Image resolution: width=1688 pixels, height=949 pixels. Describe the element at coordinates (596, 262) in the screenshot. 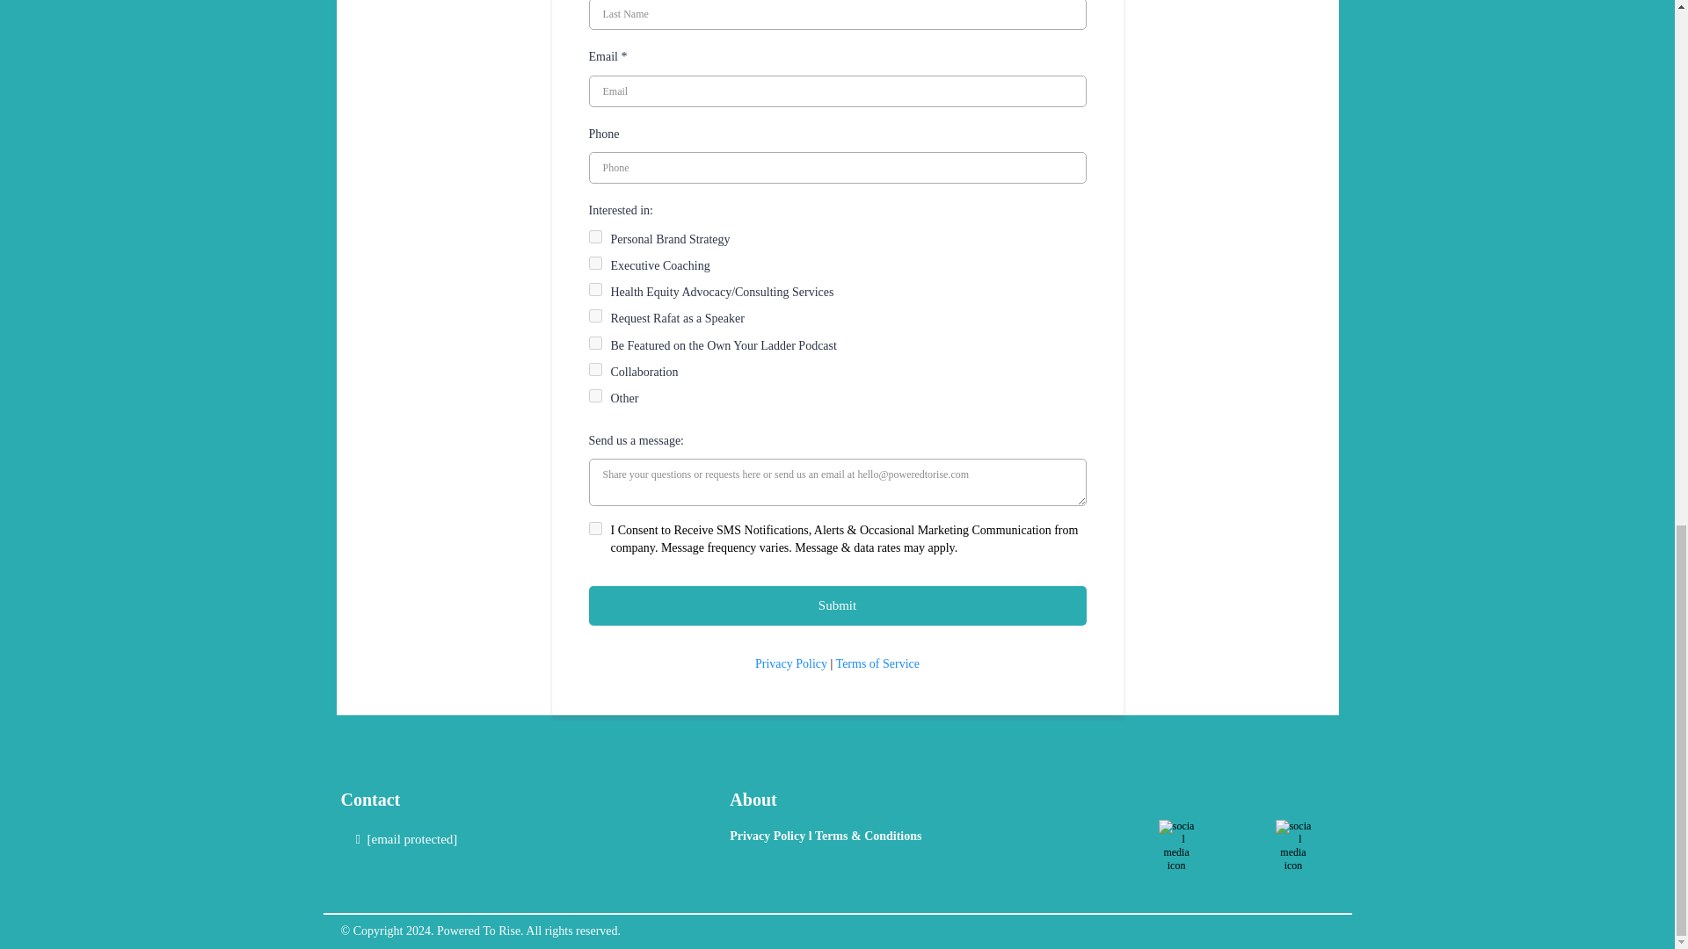

I see `Executive Coaching` at that location.